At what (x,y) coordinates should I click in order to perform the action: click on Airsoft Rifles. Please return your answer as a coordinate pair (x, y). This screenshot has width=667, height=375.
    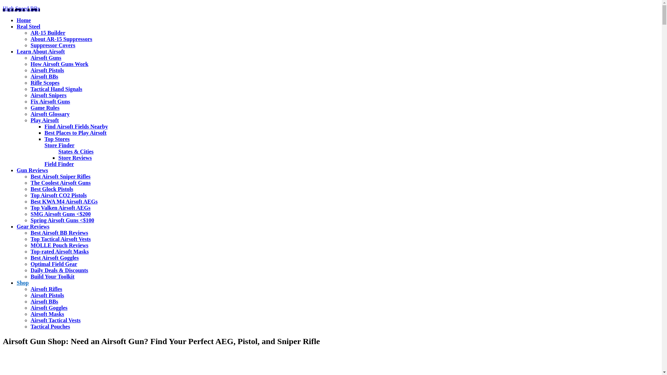
    Looking at the image, I should click on (47, 289).